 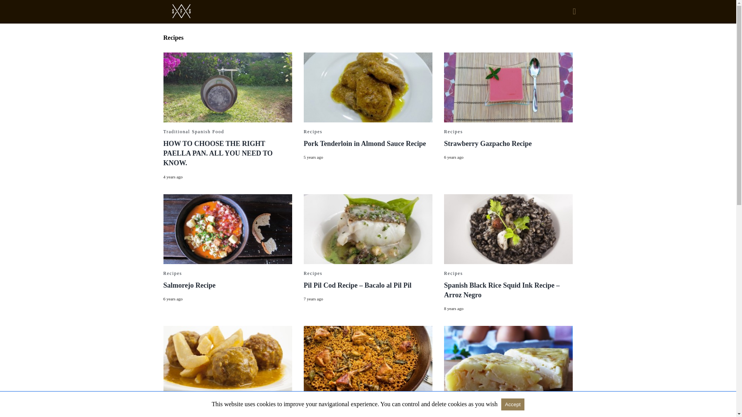 What do you see at coordinates (189, 285) in the screenshot?
I see `Salmorejo Recipe` at bounding box center [189, 285].